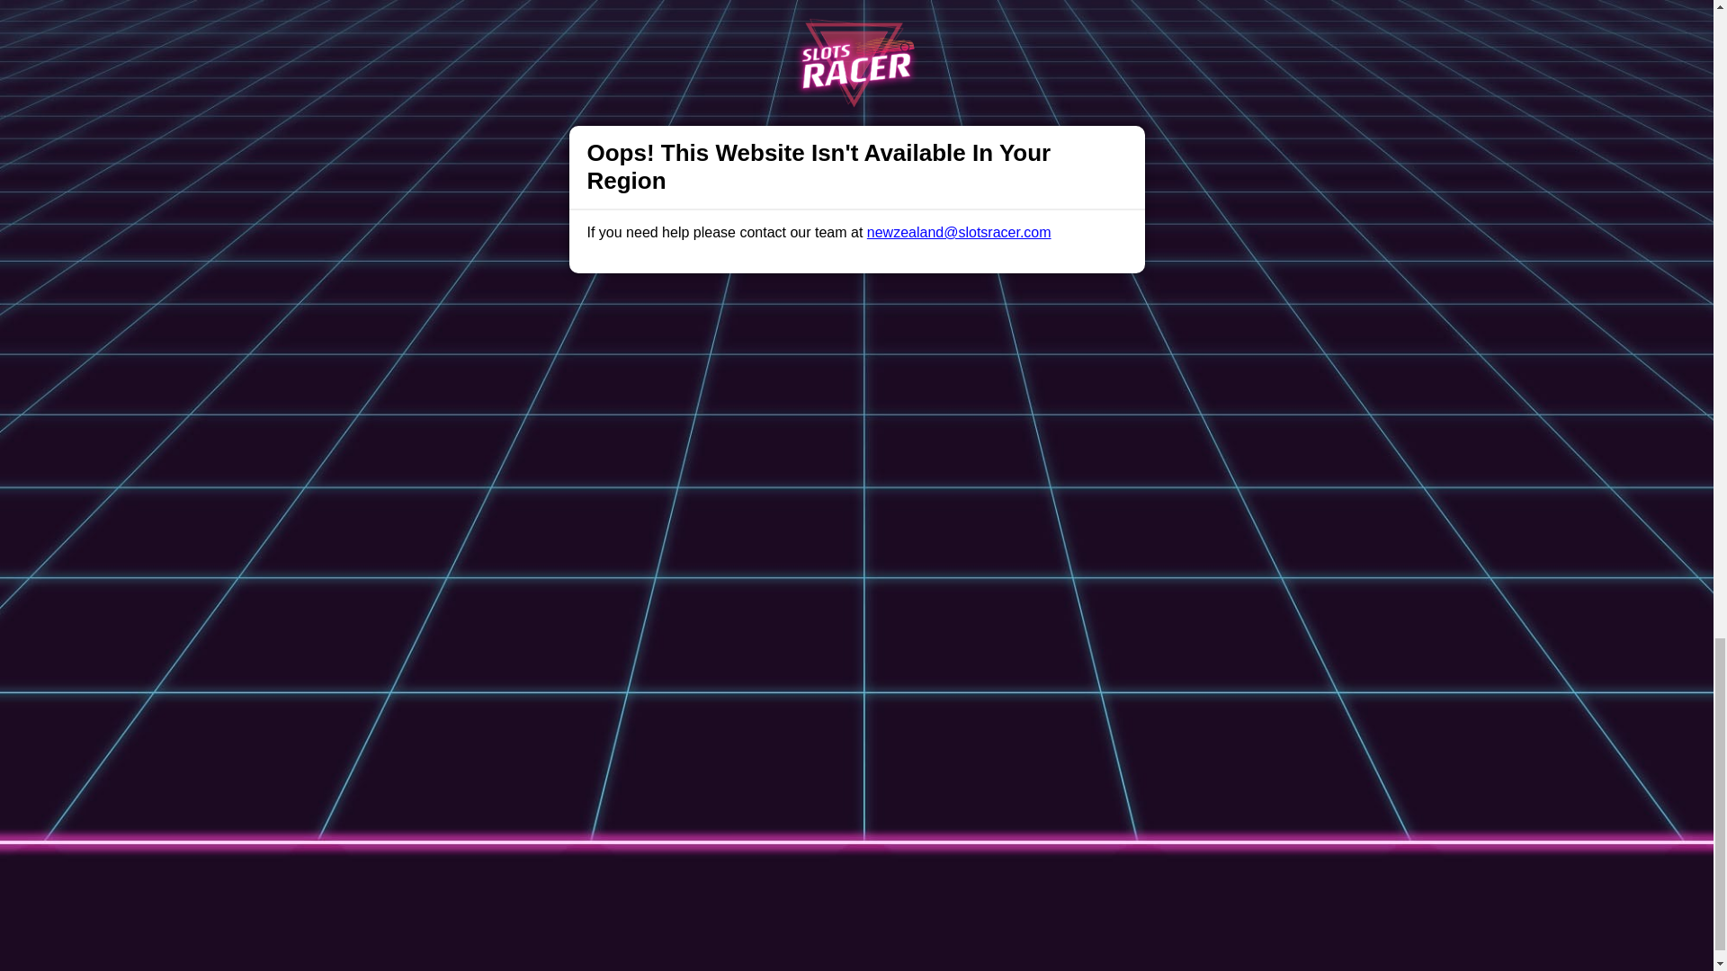 Image resolution: width=1727 pixels, height=971 pixels. What do you see at coordinates (540, 316) in the screenshot?
I see `Asgardian Stones Online` at bounding box center [540, 316].